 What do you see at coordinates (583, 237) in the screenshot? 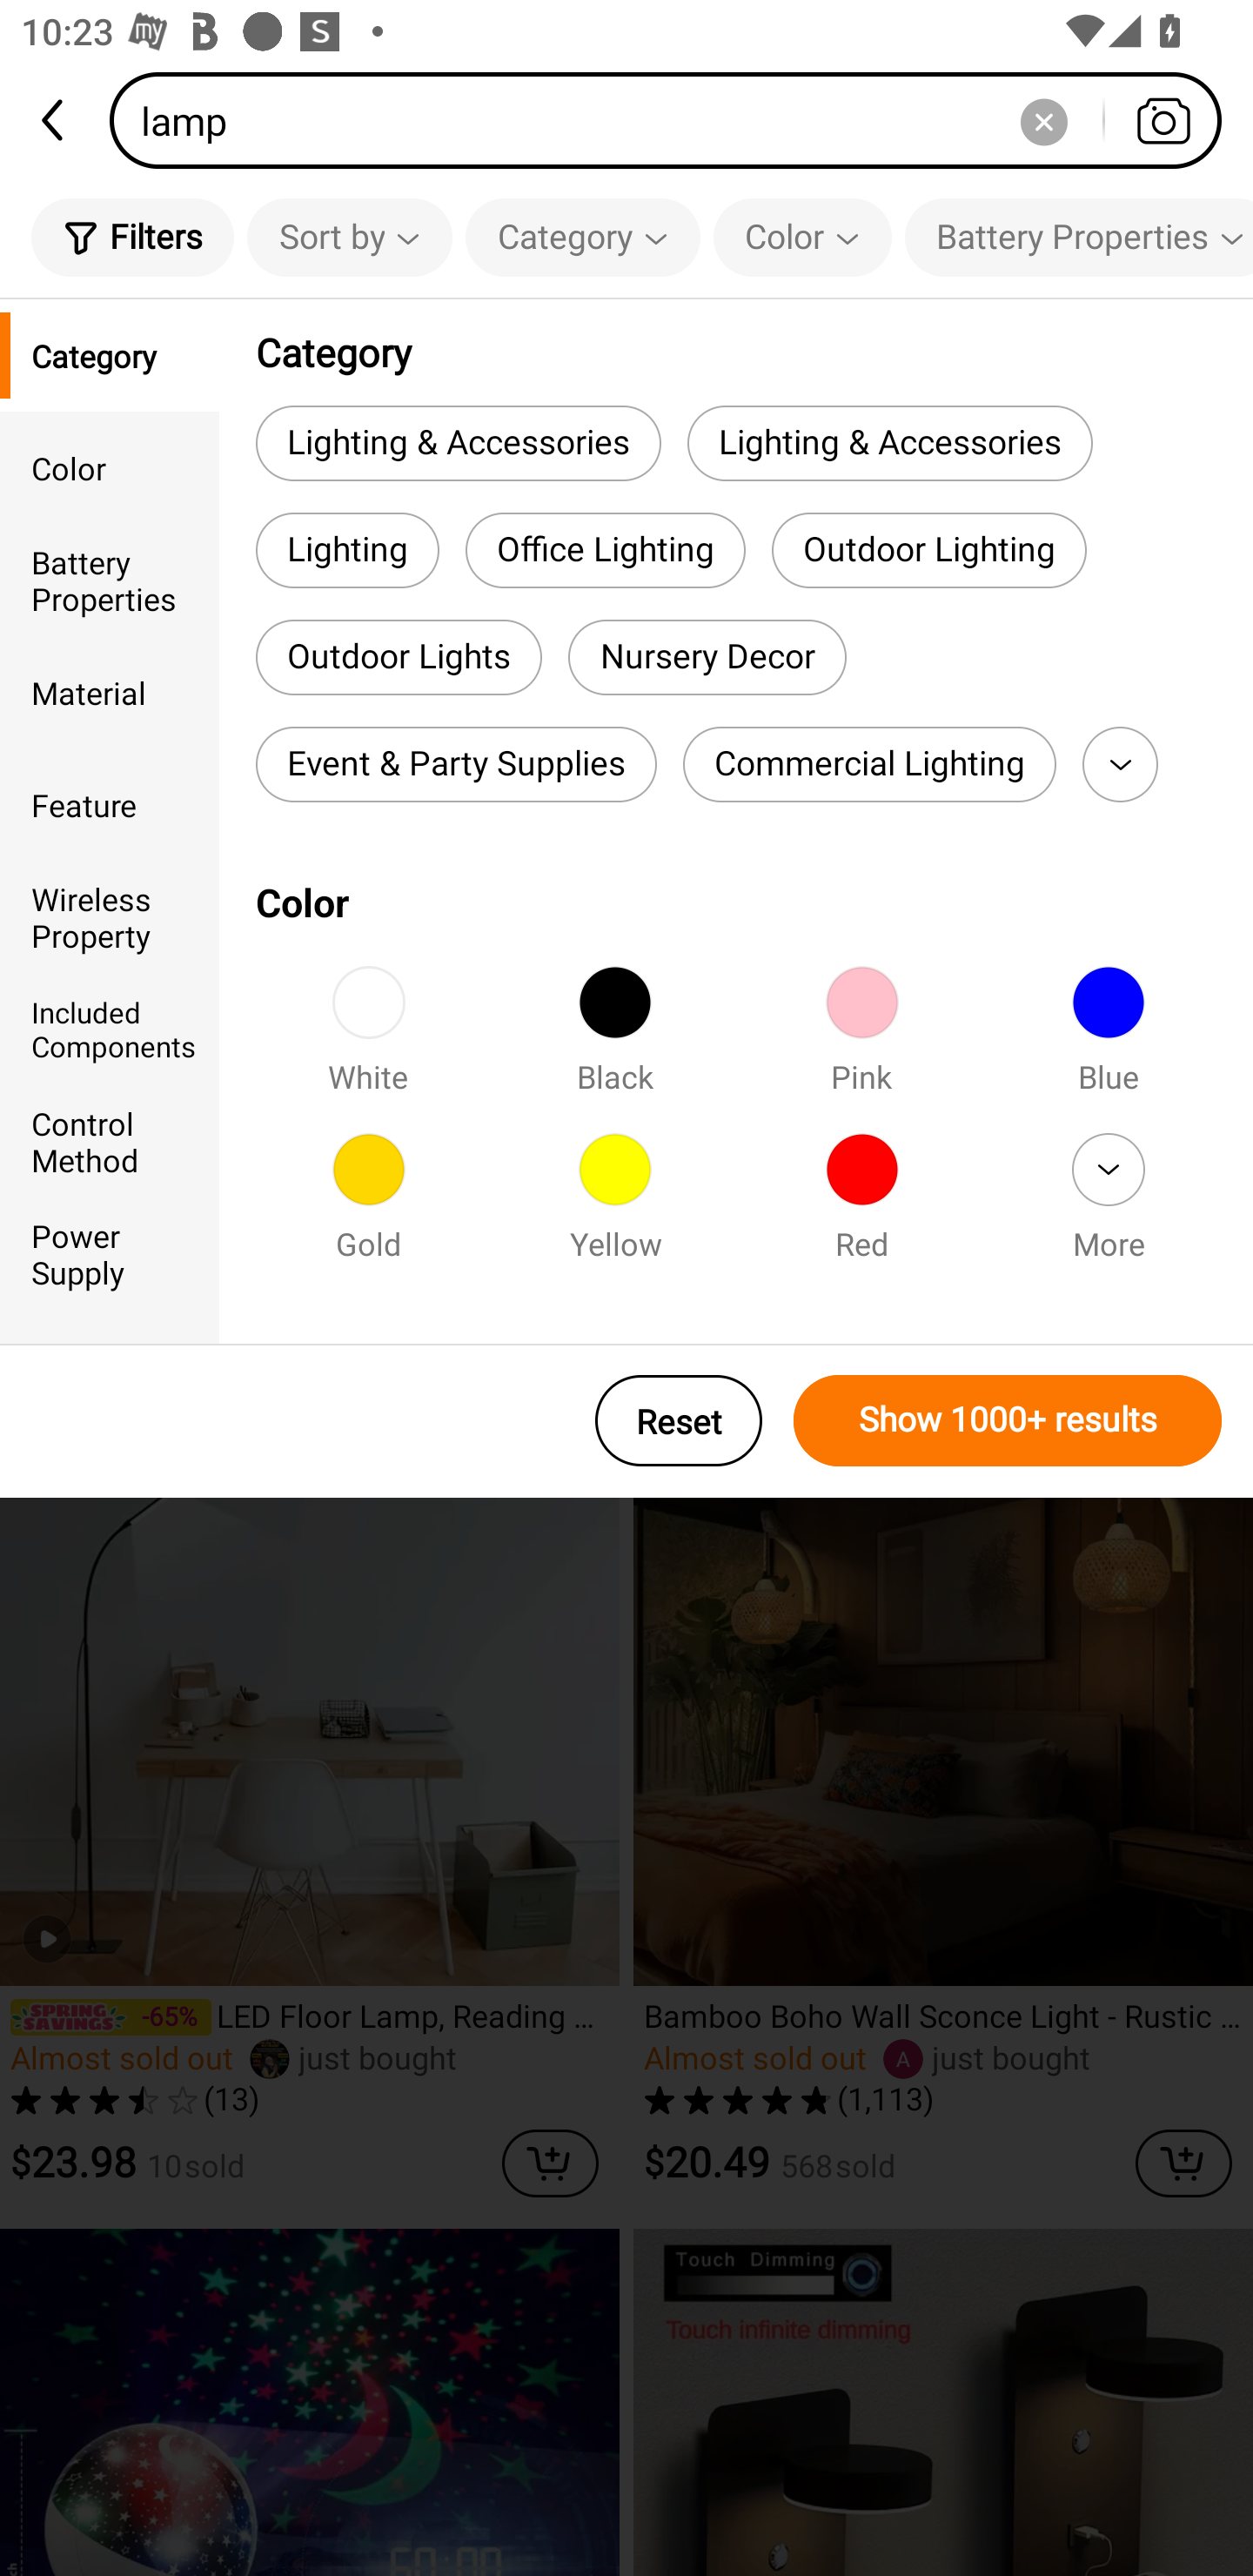
I see `Category` at bounding box center [583, 237].